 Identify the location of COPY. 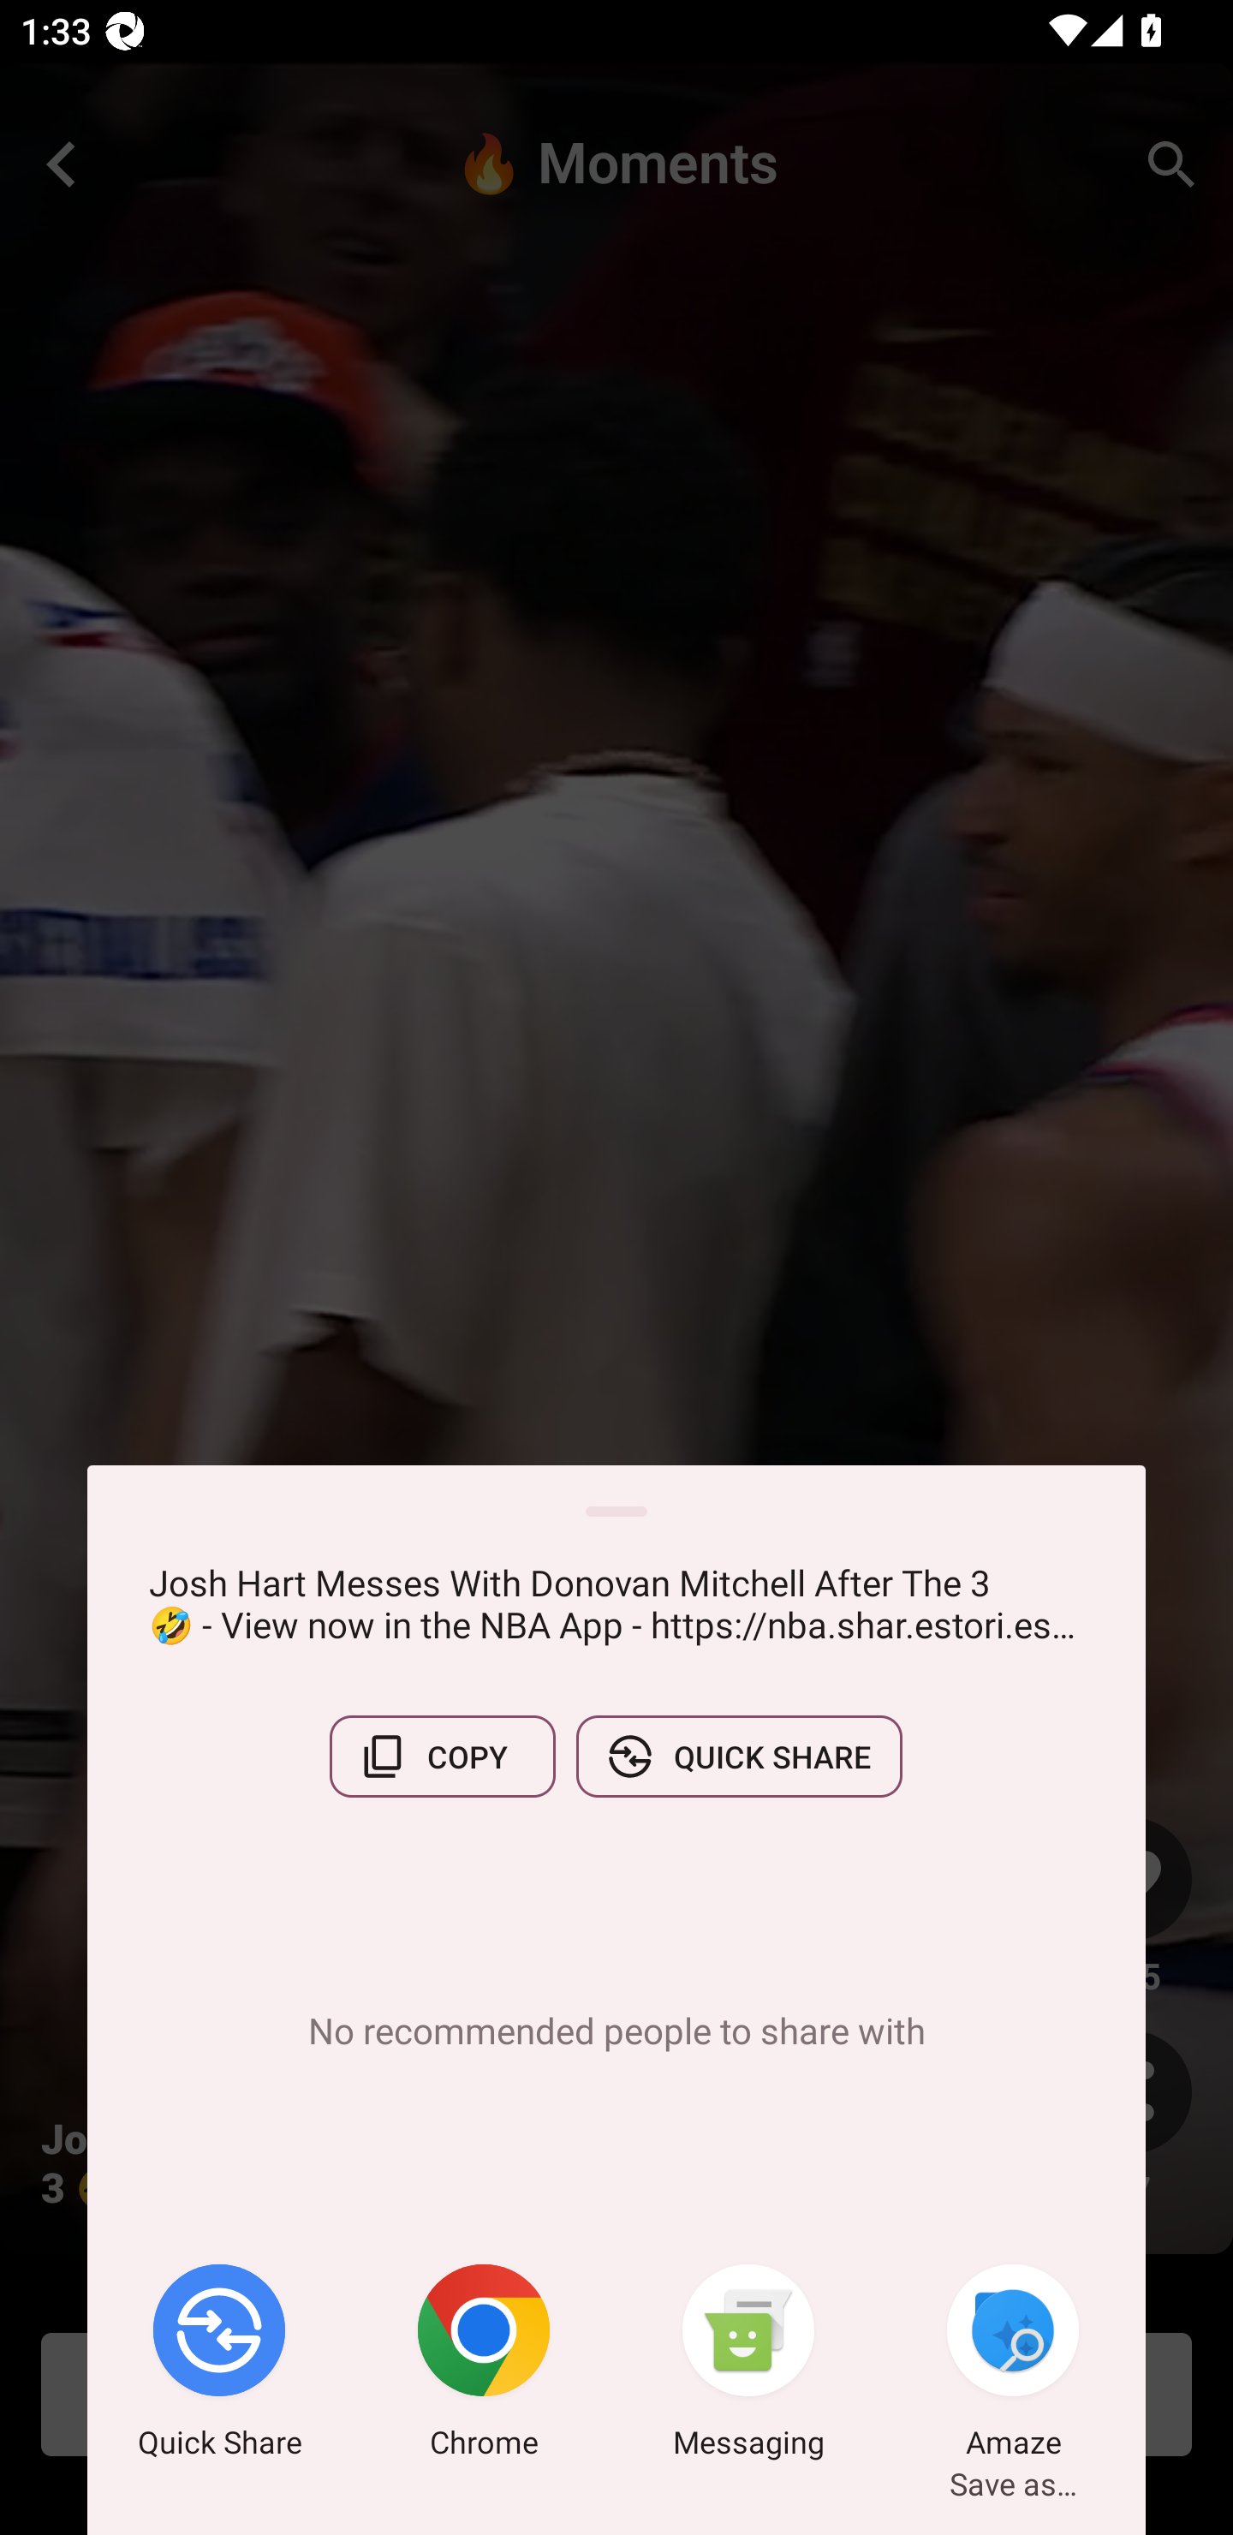
(442, 1757).